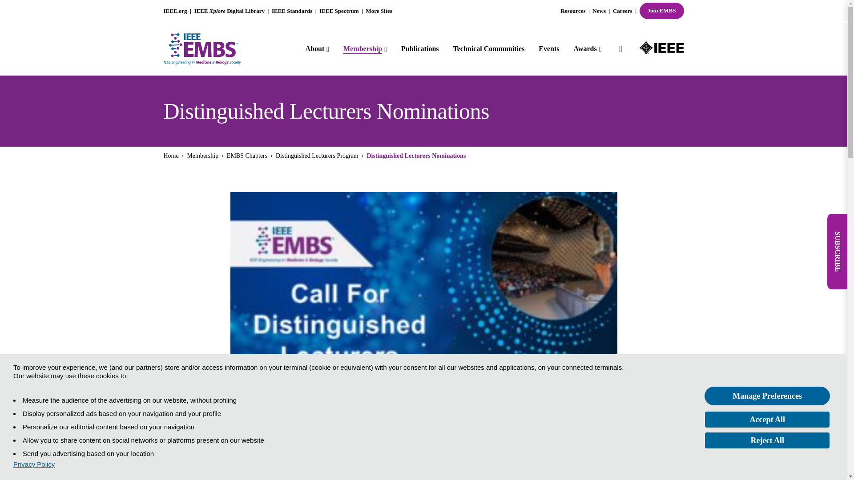  Describe the element at coordinates (379, 11) in the screenshot. I see `More Sites` at that location.